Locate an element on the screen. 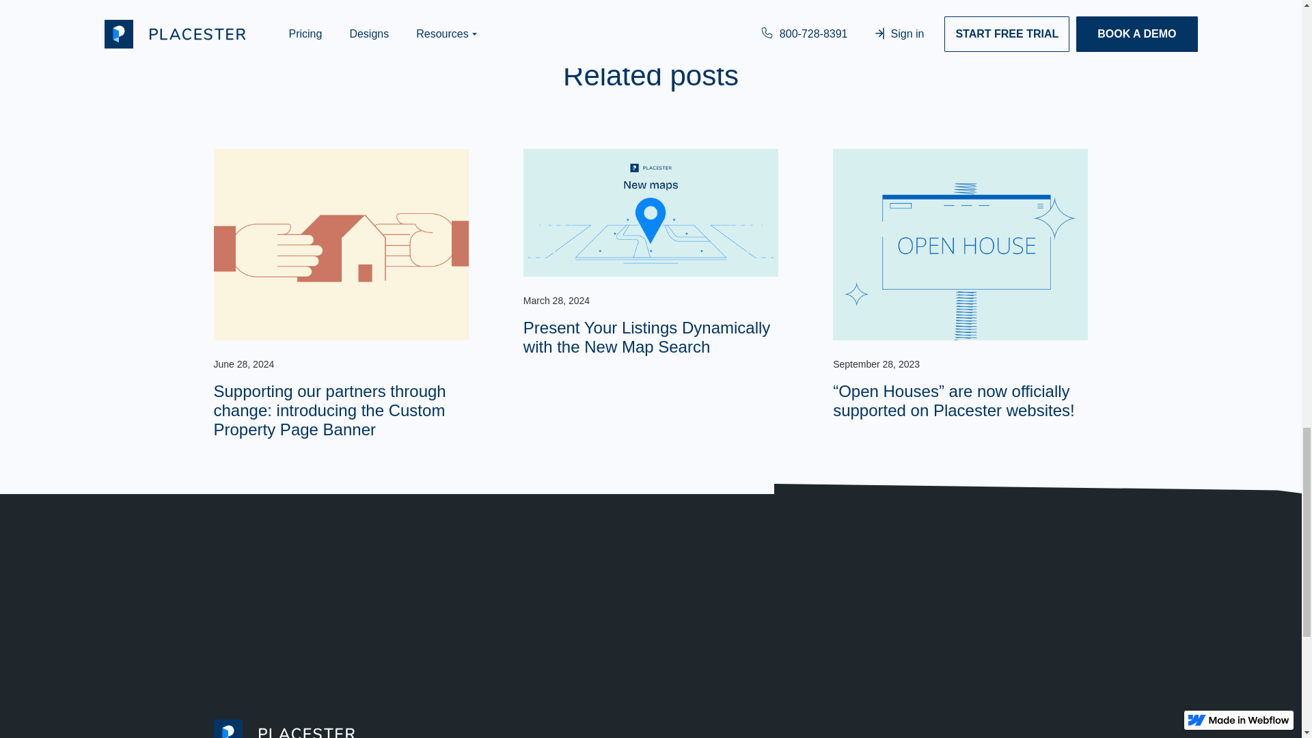  Present Your Listings Dynamically with the New Map Search is located at coordinates (651, 332).